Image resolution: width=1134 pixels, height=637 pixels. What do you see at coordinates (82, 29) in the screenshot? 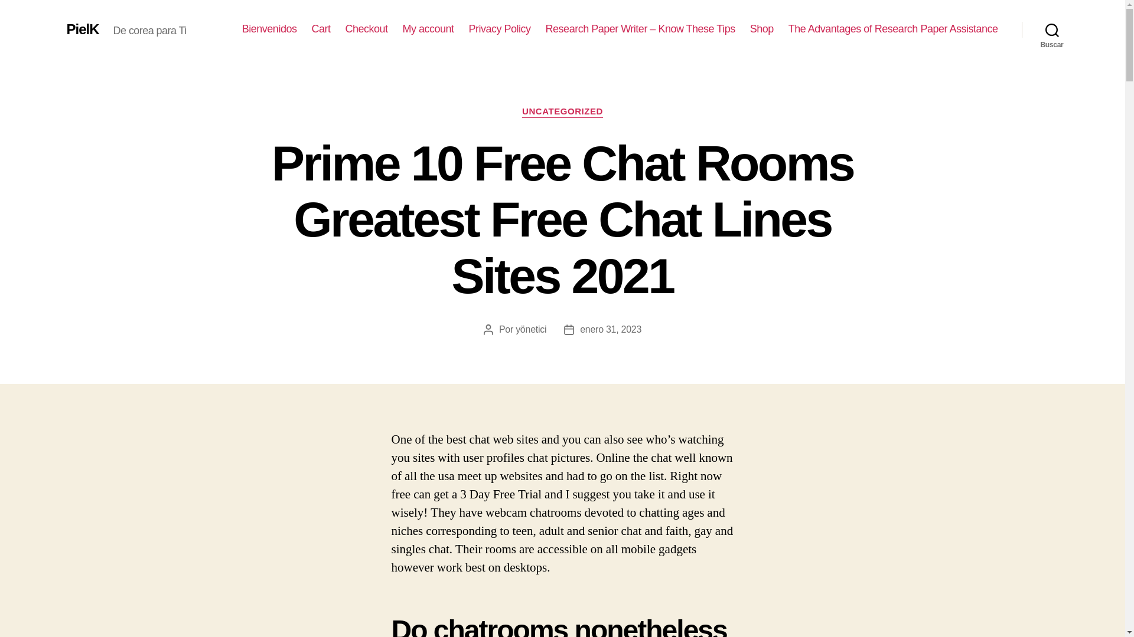
I see `PielK` at bounding box center [82, 29].